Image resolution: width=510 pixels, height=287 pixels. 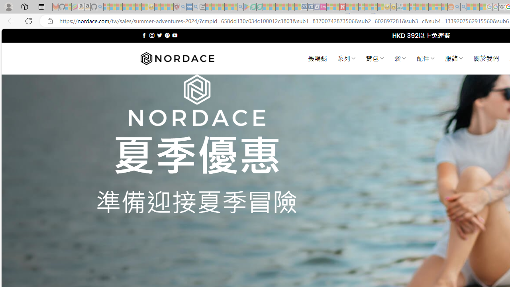 I want to click on Follow on Twitter, so click(x=159, y=35).